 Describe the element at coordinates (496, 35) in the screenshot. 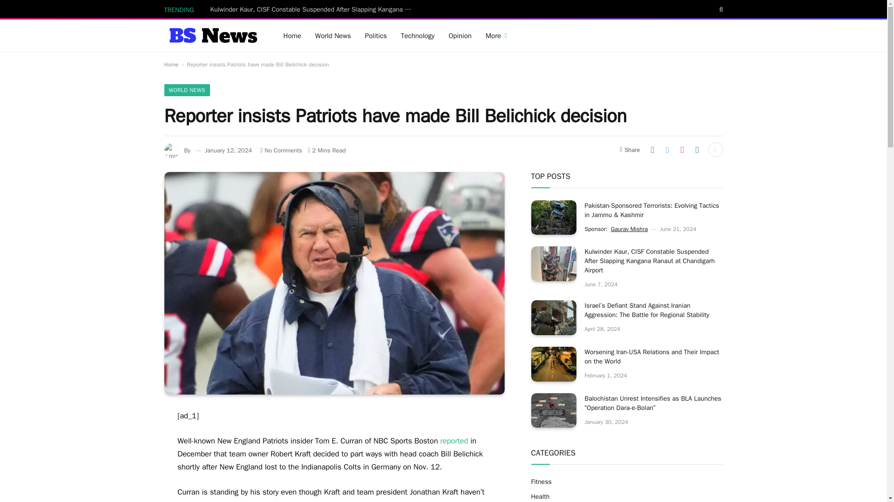

I see `More` at that location.